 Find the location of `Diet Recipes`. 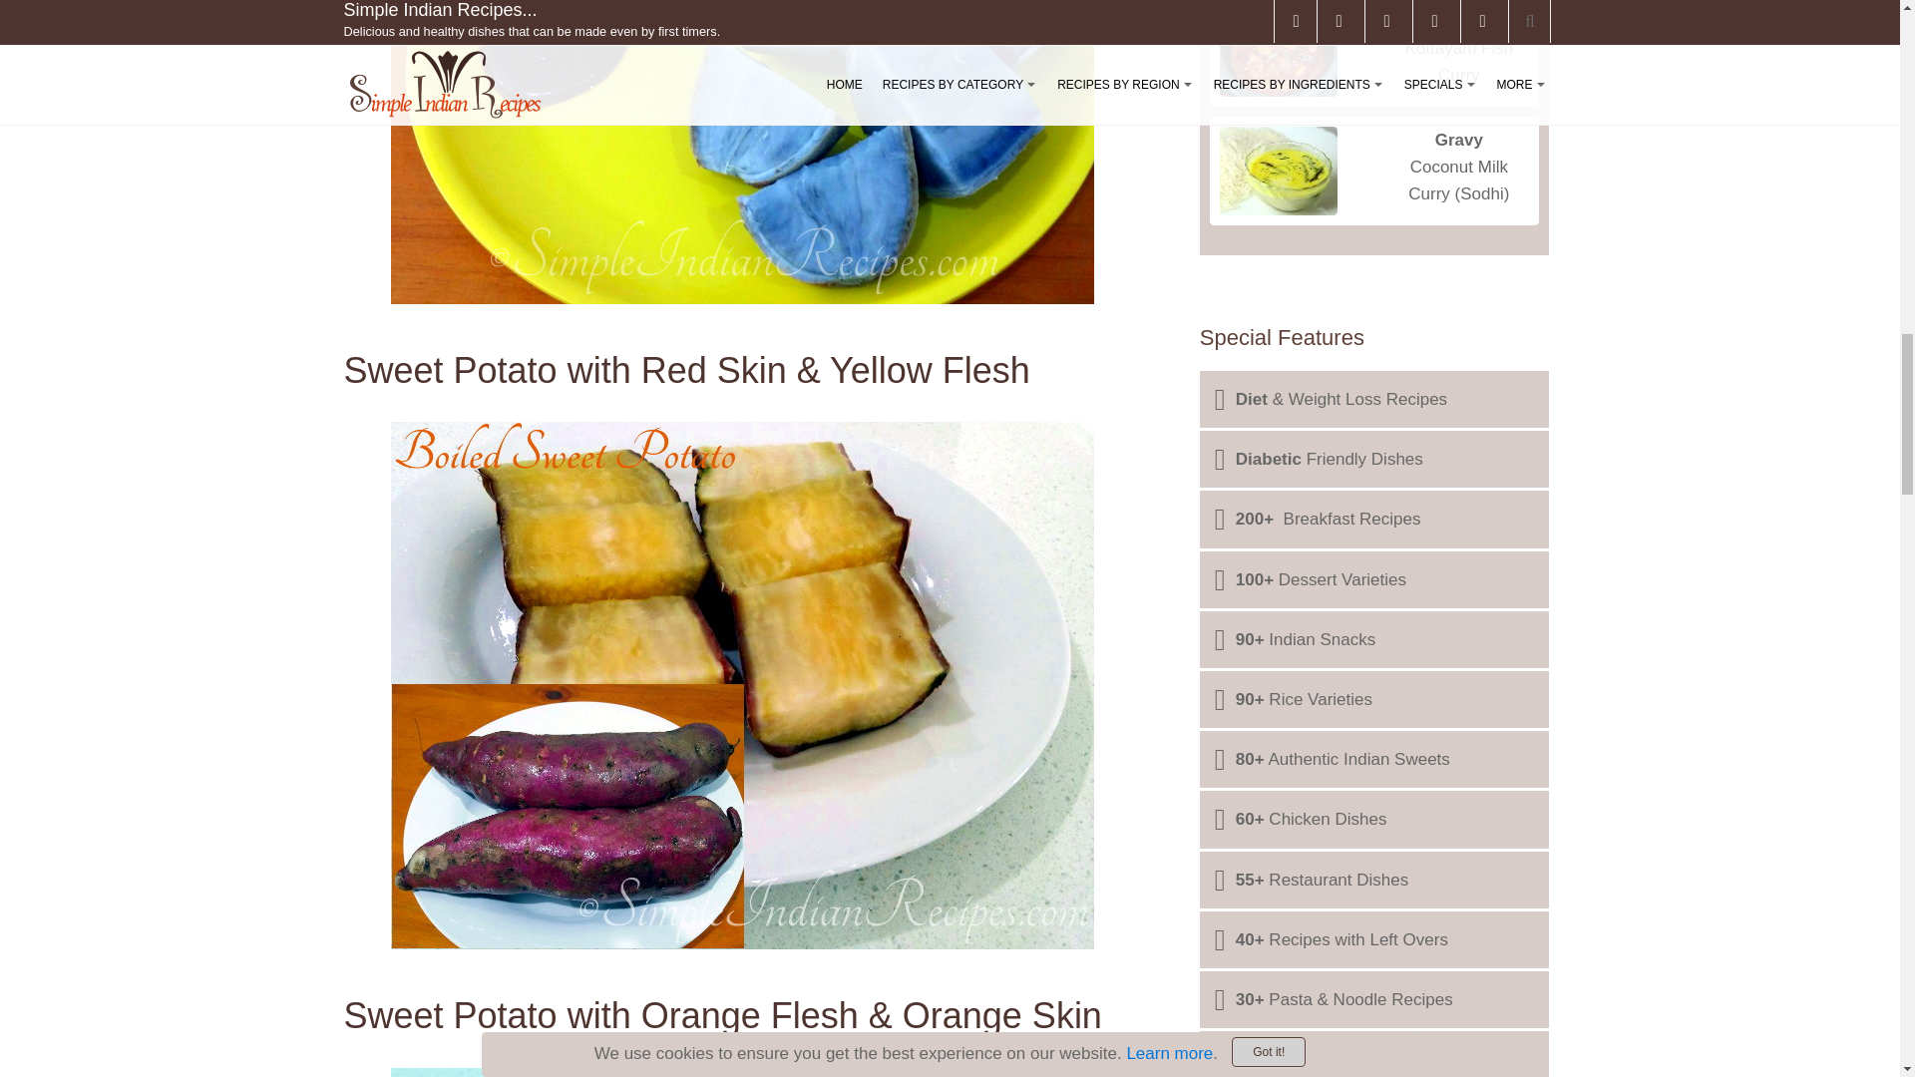

Diet Recipes is located at coordinates (1374, 399).